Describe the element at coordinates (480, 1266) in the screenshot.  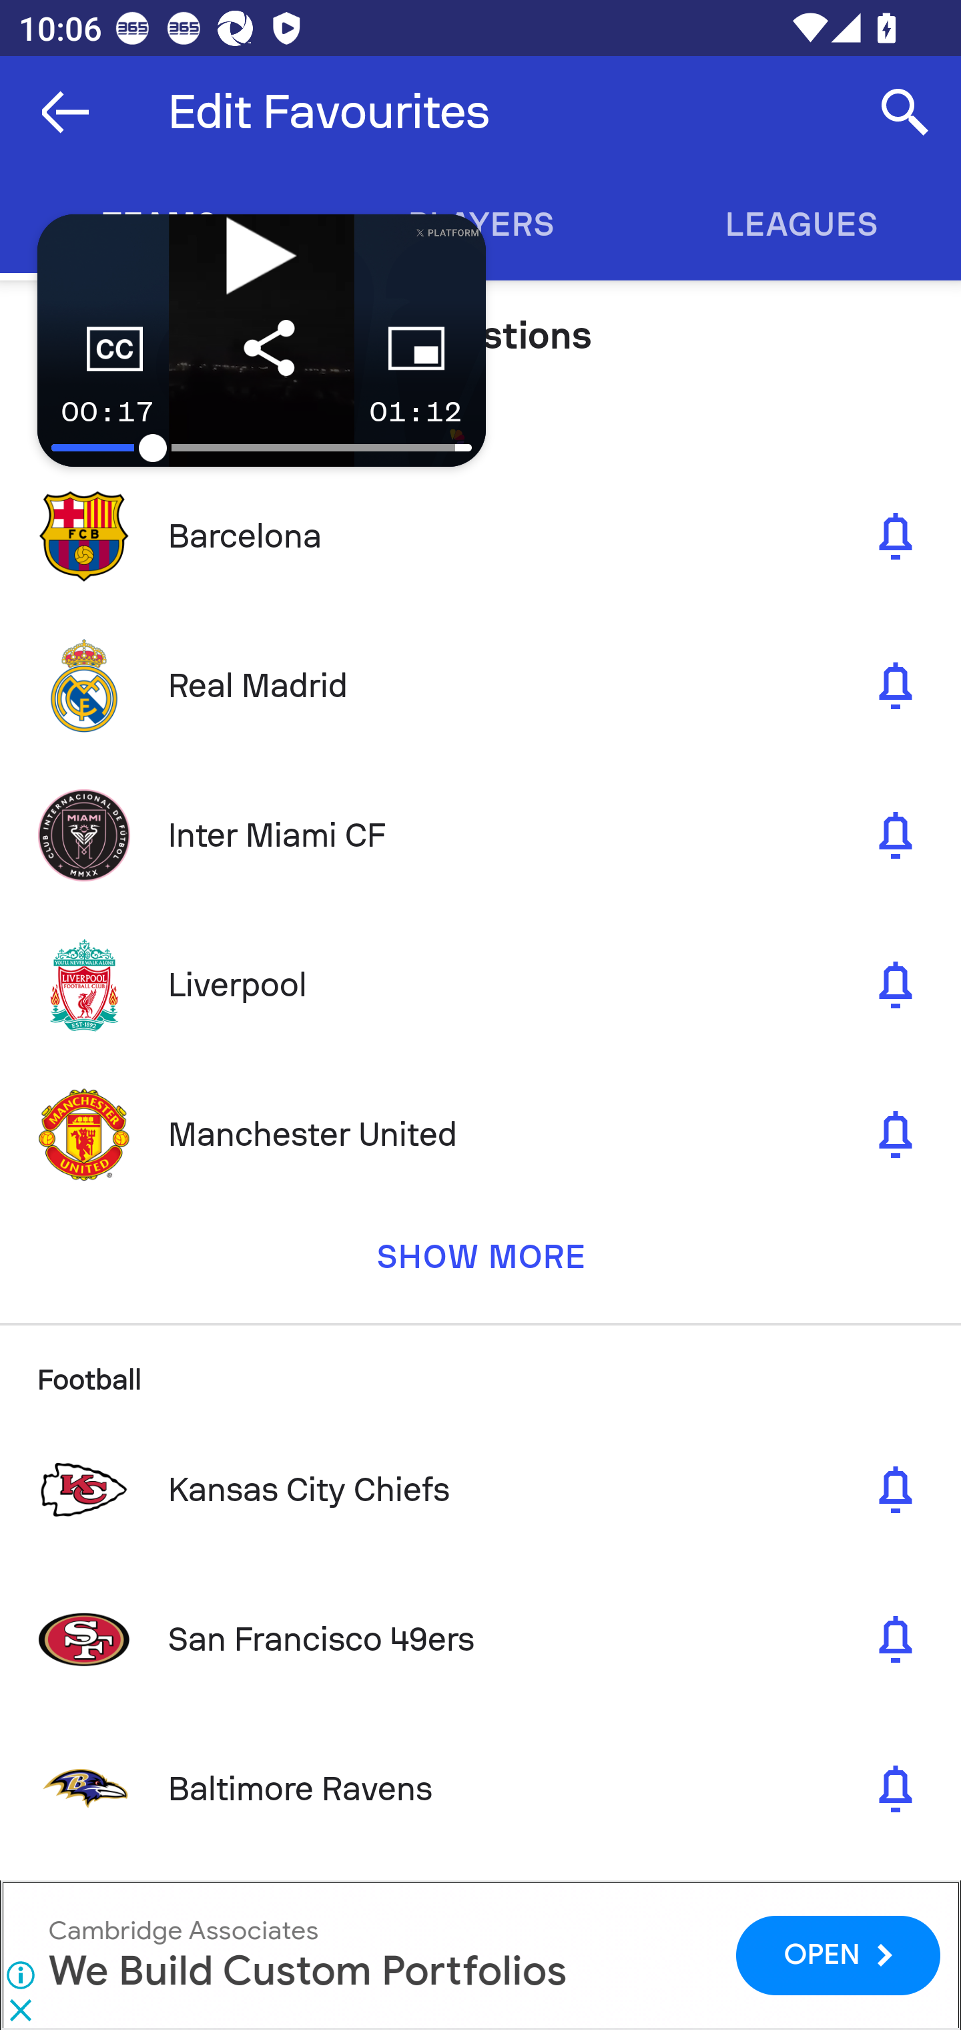
I see `SHOW MORE` at that location.